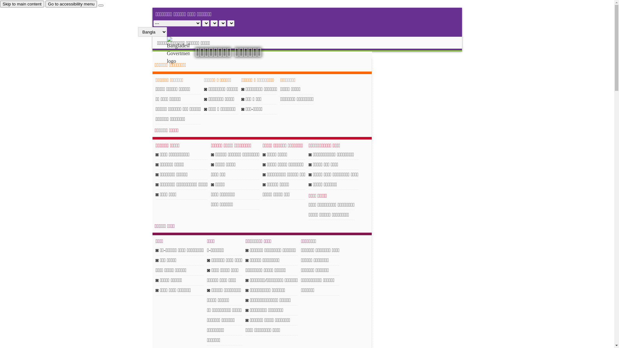 Image resolution: width=619 pixels, height=348 pixels. Describe the element at coordinates (71, 4) in the screenshot. I see `Go to accessibility menu` at that location.